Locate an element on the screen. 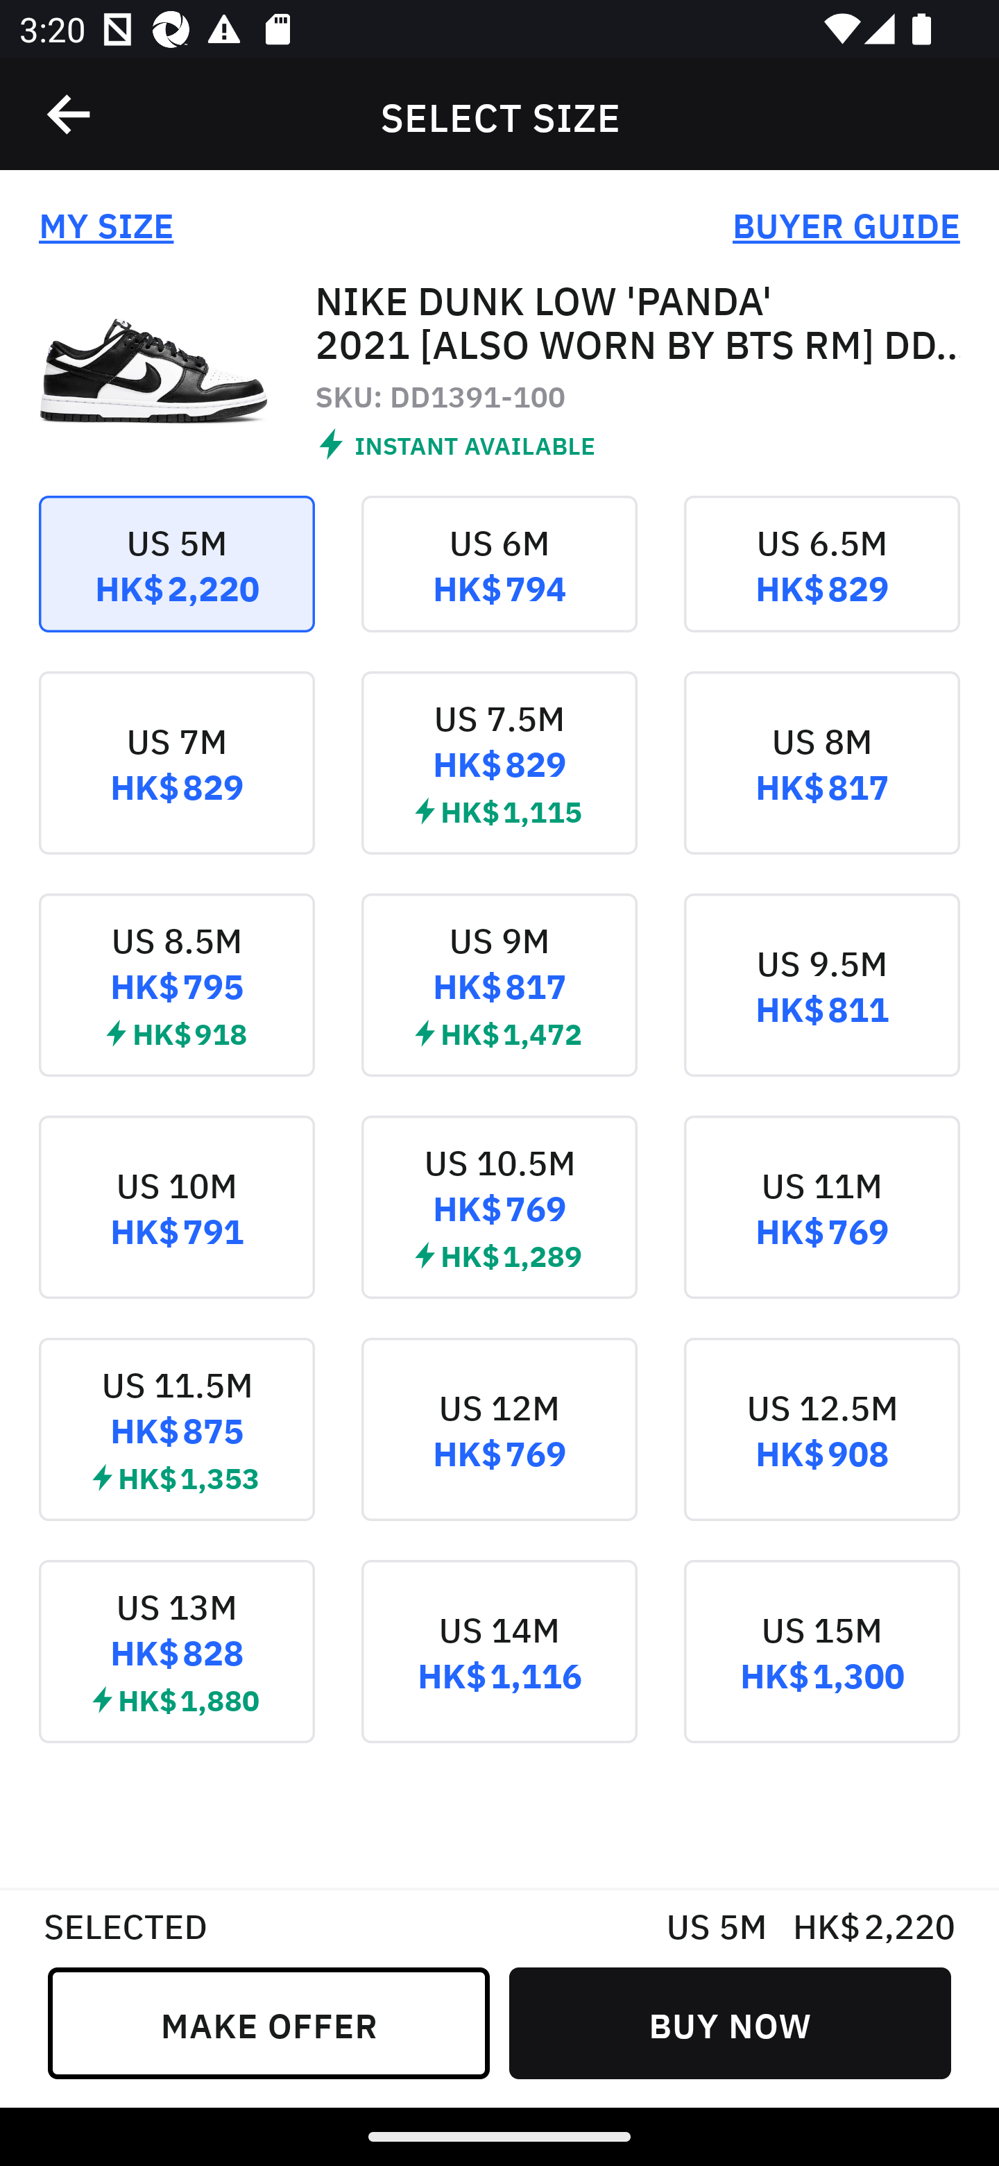 The image size is (999, 2166). US 13M HK$ 828  HK$ 1,880 is located at coordinates (176, 1670).